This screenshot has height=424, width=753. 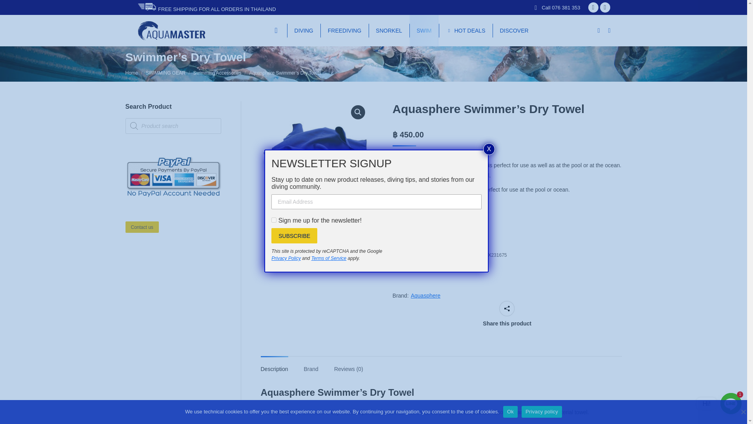 What do you see at coordinates (605, 7) in the screenshot?
I see `Instagram page opens in new window` at bounding box center [605, 7].